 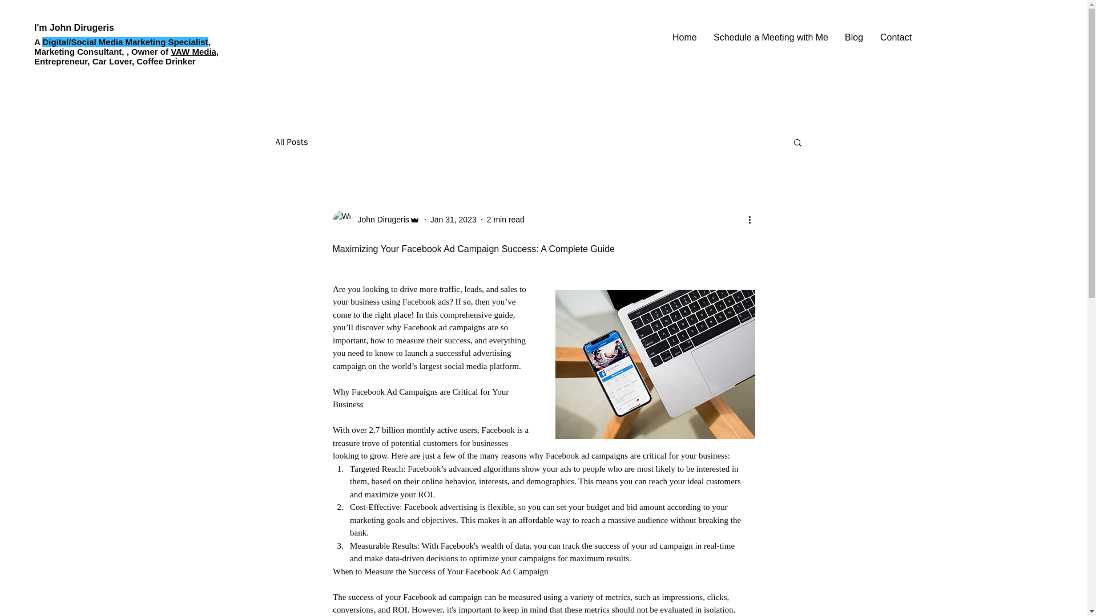 What do you see at coordinates (896, 38) in the screenshot?
I see `Contact` at bounding box center [896, 38].